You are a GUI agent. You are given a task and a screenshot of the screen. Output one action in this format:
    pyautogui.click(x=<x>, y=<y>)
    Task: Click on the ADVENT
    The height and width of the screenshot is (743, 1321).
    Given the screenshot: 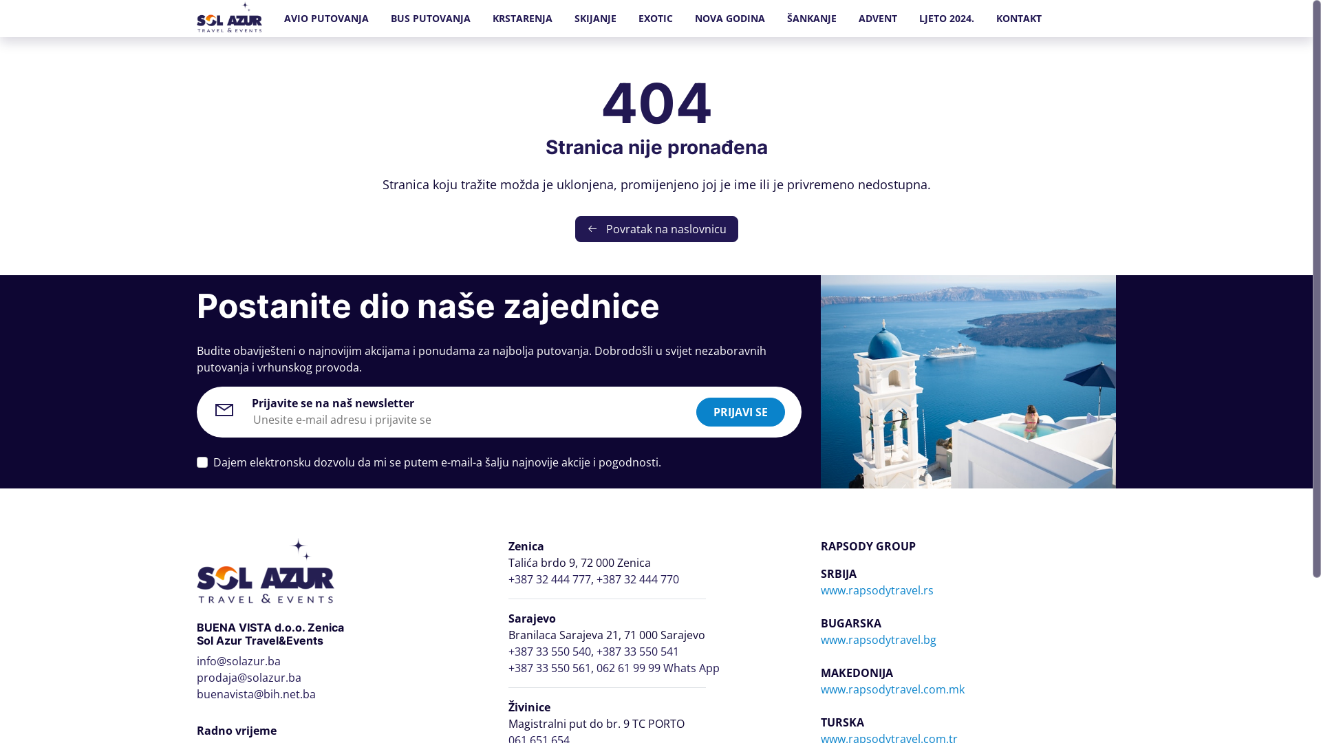 What is the action you would take?
    pyautogui.click(x=878, y=19)
    